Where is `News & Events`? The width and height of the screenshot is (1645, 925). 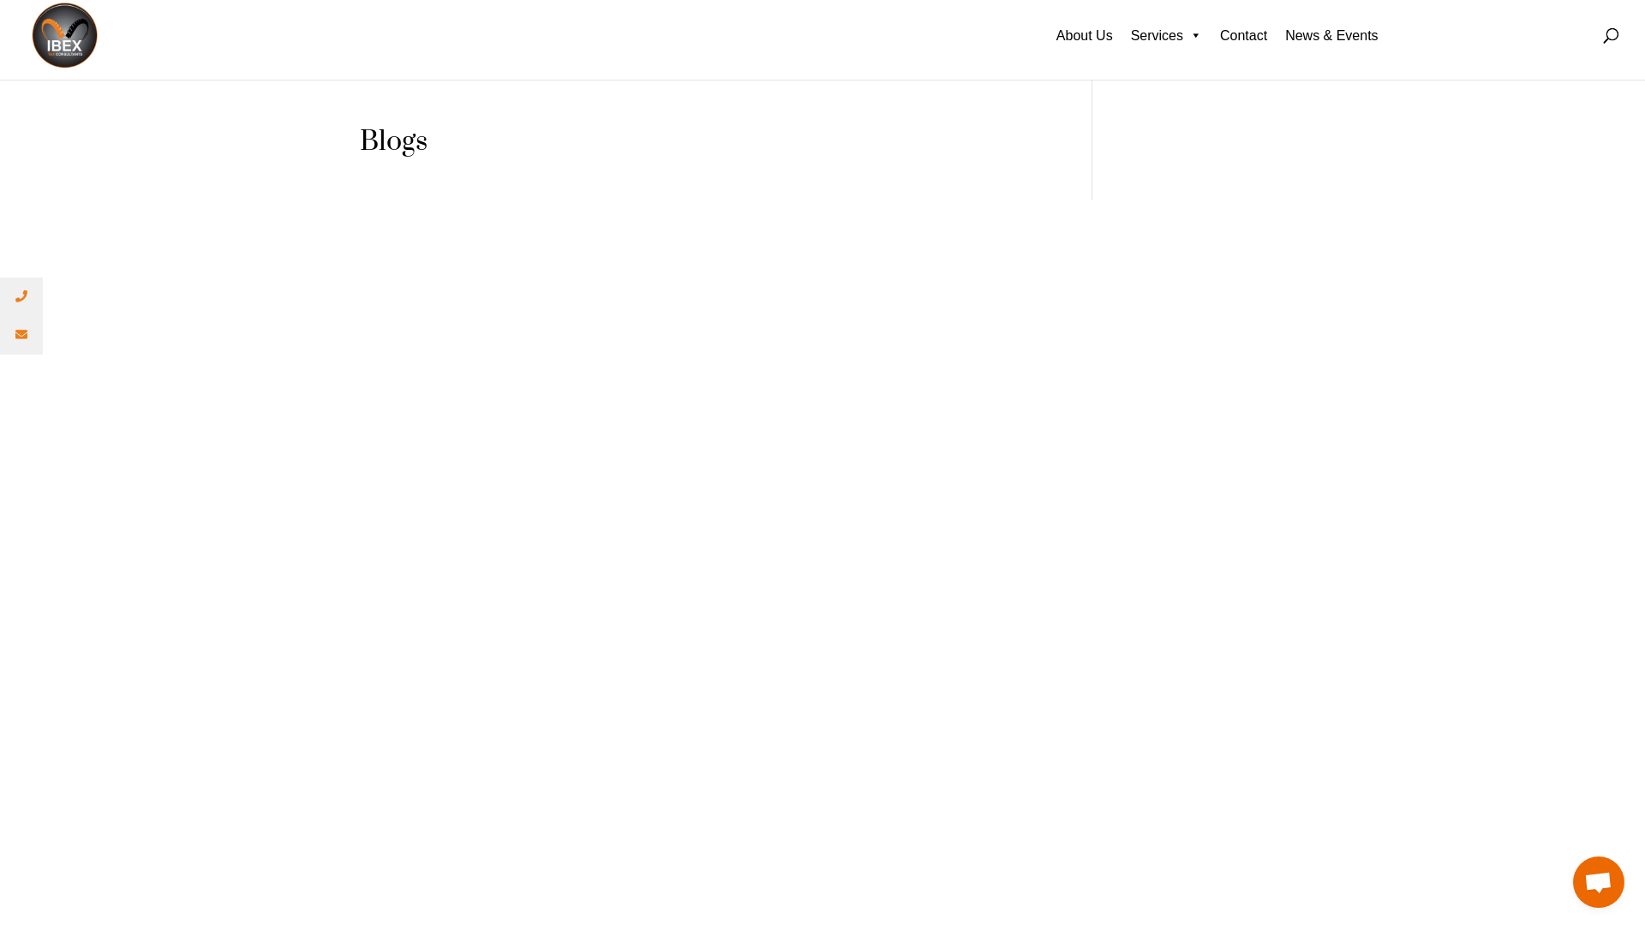 News & Events is located at coordinates (1331, 50).